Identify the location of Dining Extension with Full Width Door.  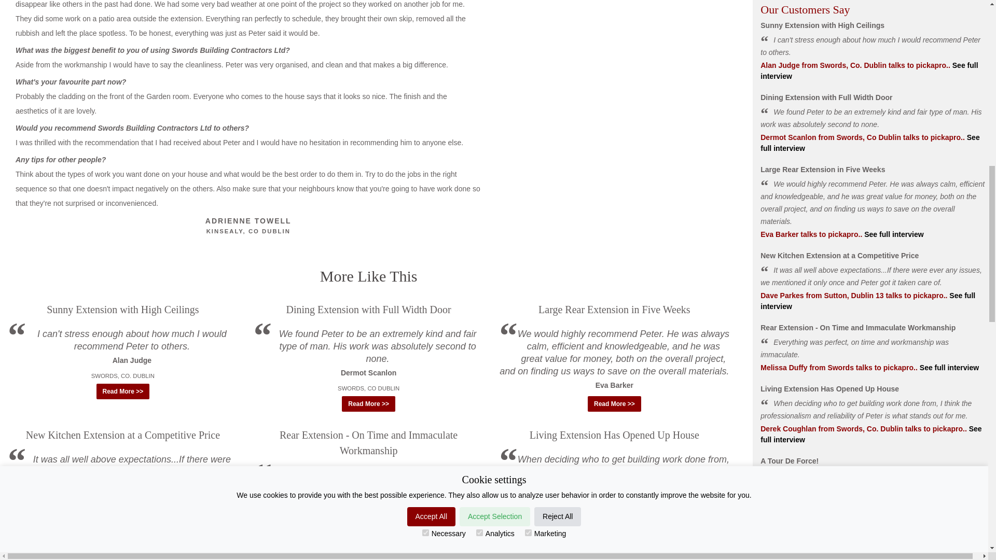
(368, 310).